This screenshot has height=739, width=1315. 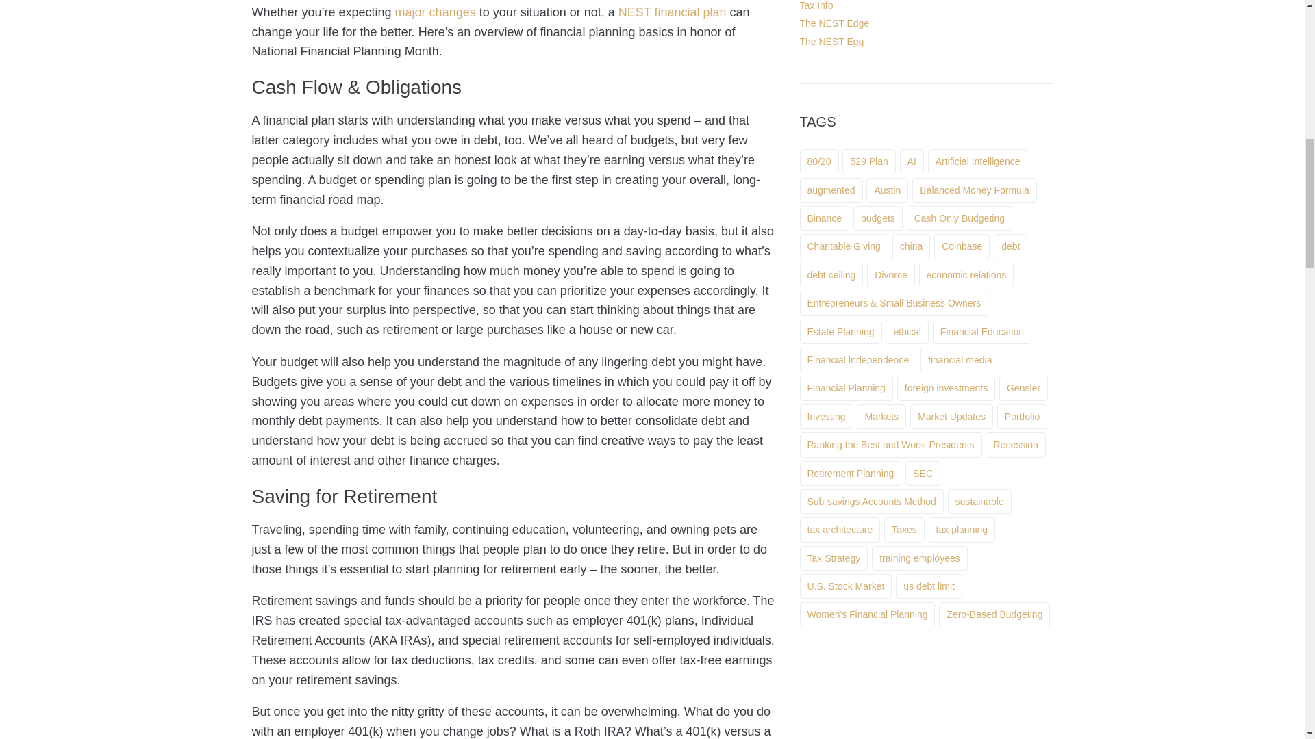 What do you see at coordinates (673, 12) in the screenshot?
I see `NEST financial plan` at bounding box center [673, 12].